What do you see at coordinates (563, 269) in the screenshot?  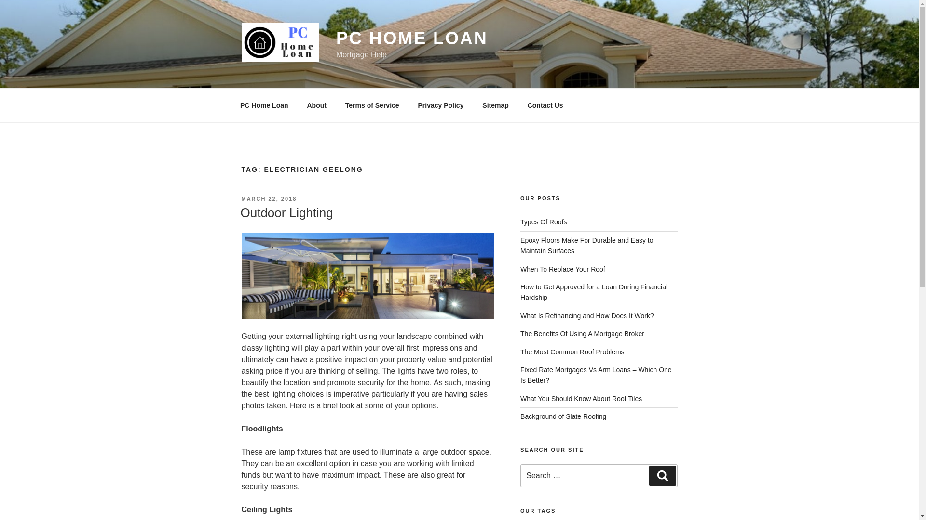 I see `When To Replace Your Roof` at bounding box center [563, 269].